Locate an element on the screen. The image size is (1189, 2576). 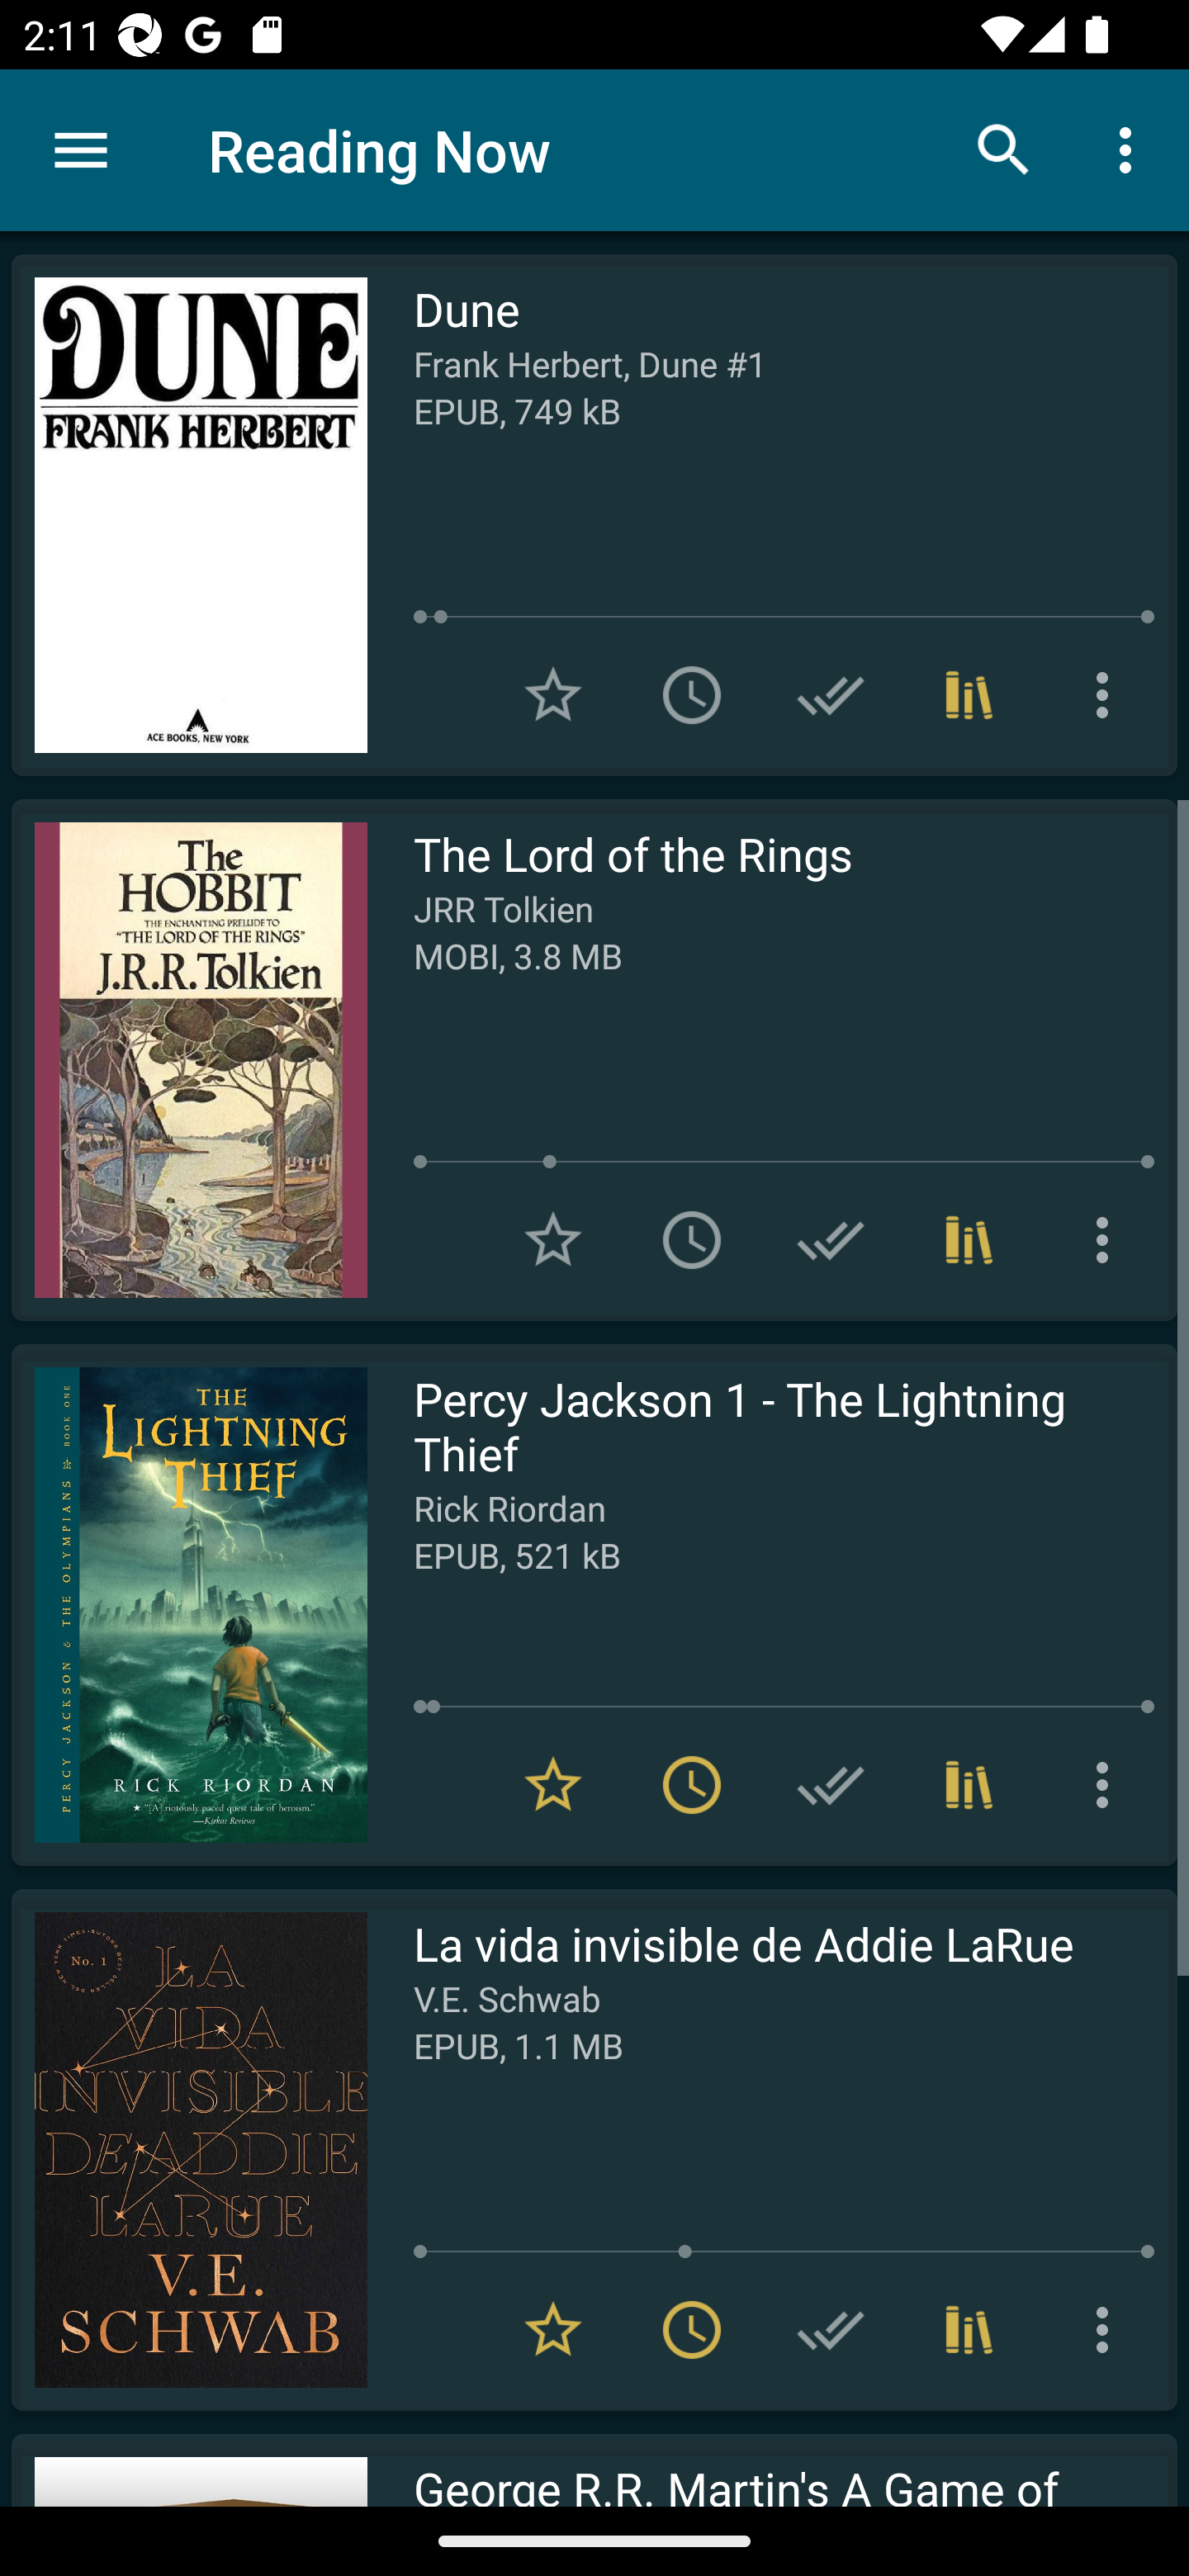
Read Percy Jackson 1 - The Lightning Thief is located at coordinates (189, 1604).